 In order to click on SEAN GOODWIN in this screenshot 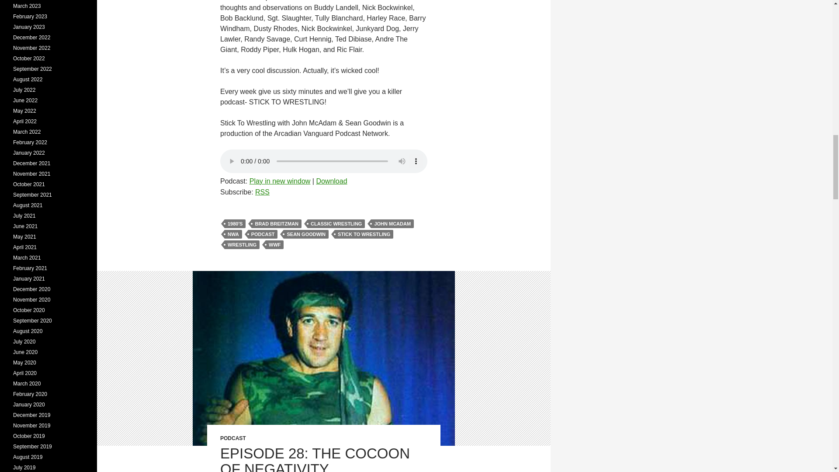, I will do `click(306, 234)`.